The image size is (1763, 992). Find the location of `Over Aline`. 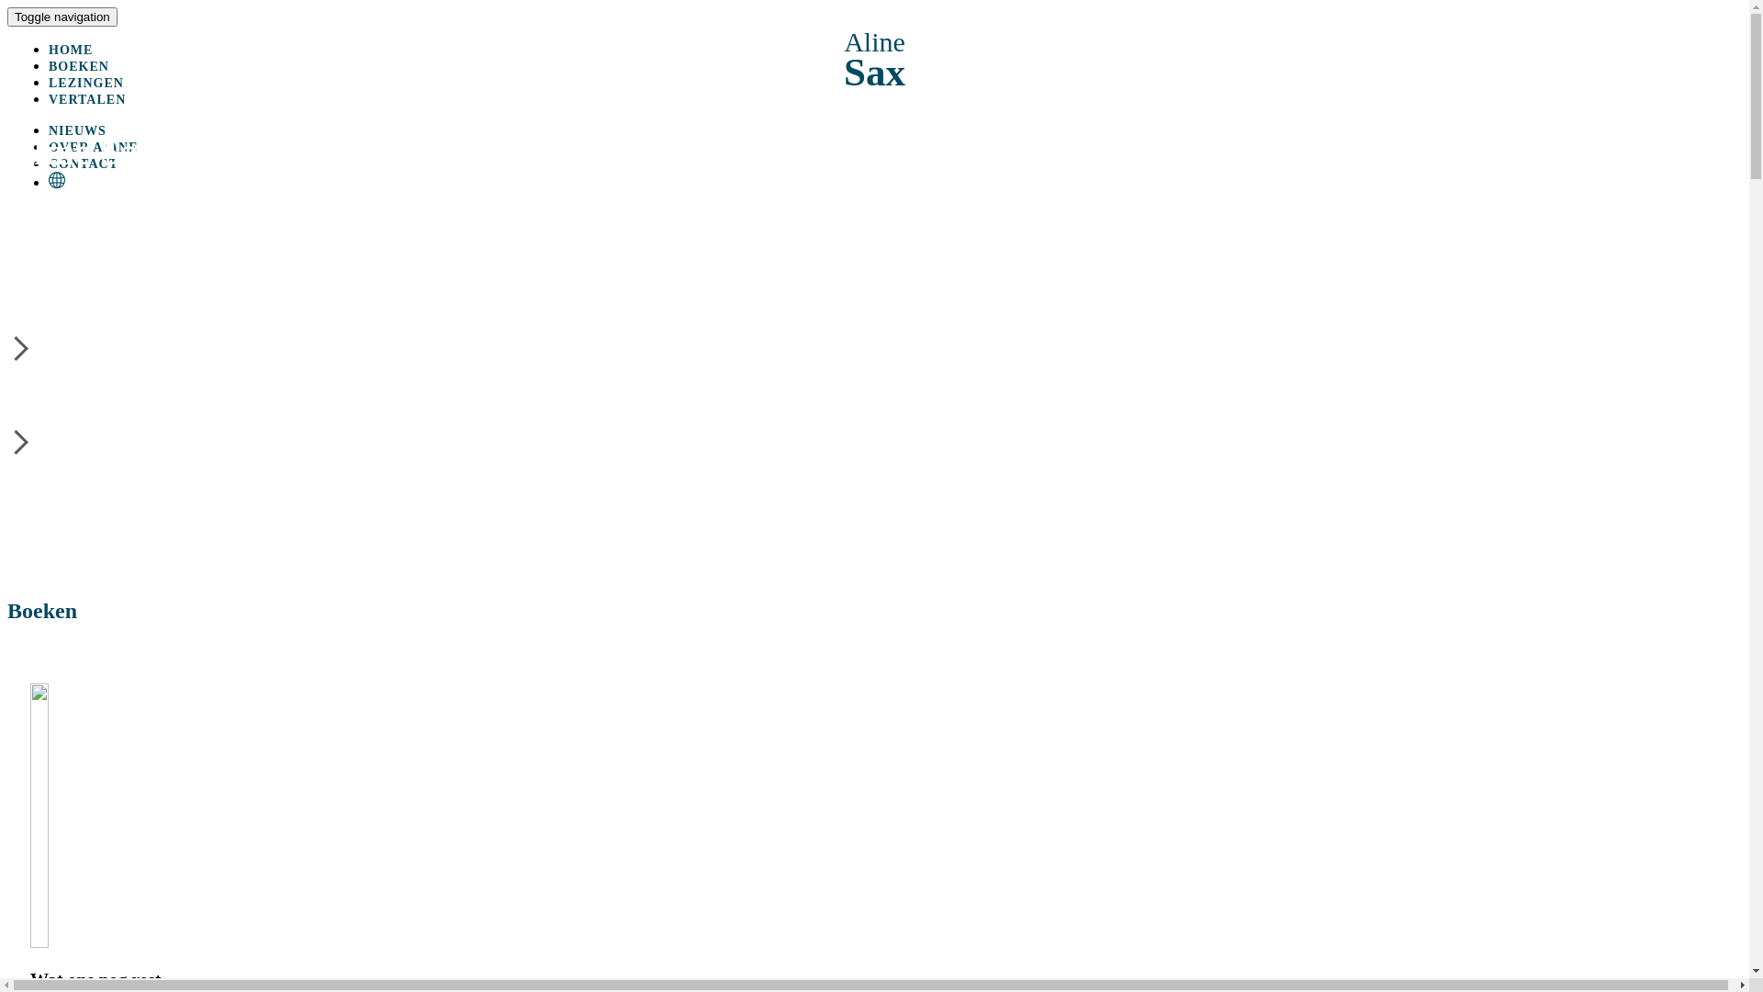

Over Aline is located at coordinates (83, 318).